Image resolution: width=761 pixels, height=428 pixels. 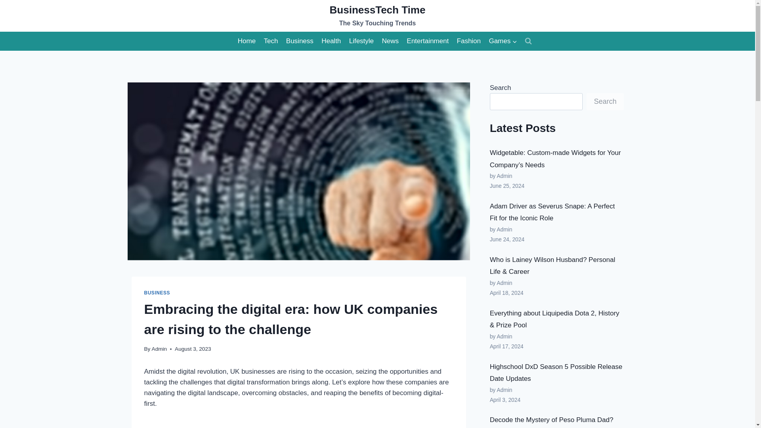 What do you see at coordinates (377, 16) in the screenshot?
I see `Admin` at bounding box center [377, 16].